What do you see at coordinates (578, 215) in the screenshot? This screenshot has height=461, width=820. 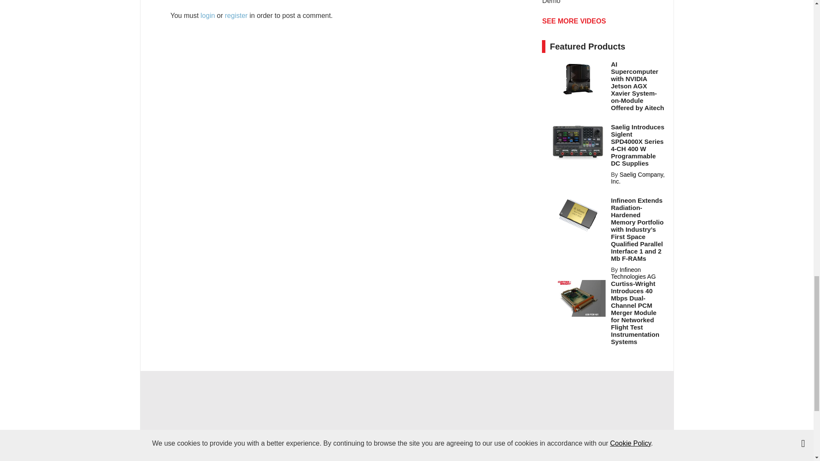 I see `Infineon 6-19-24.png` at bounding box center [578, 215].